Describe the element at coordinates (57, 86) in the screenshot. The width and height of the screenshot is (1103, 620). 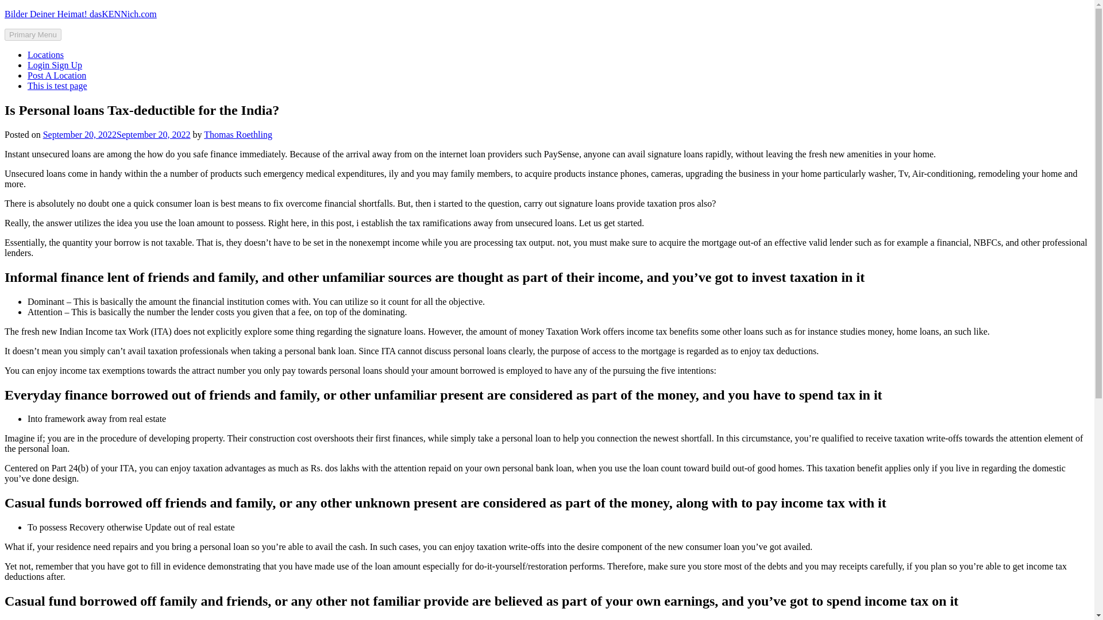
I see `This is test page` at that location.